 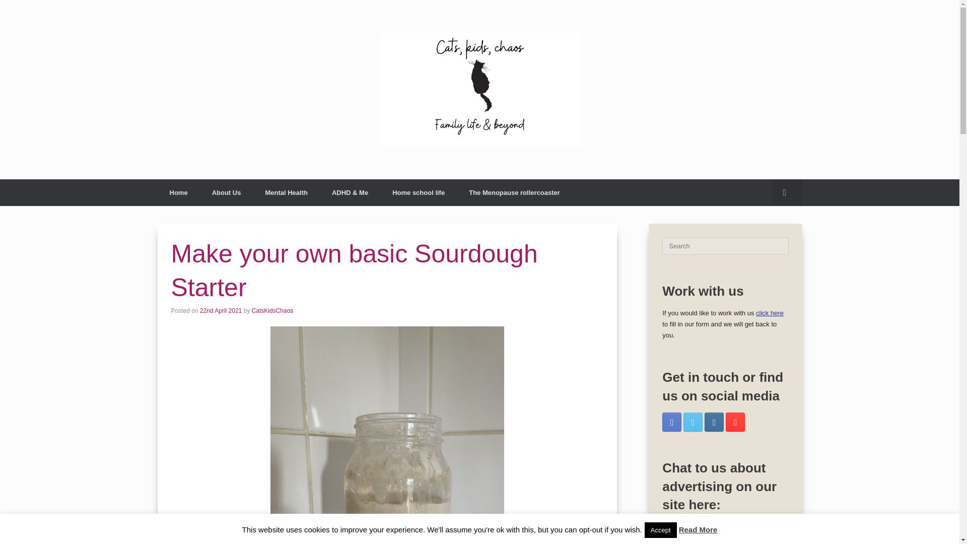 I want to click on CatsKidsChaos Instagram, so click(x=714, y=422).